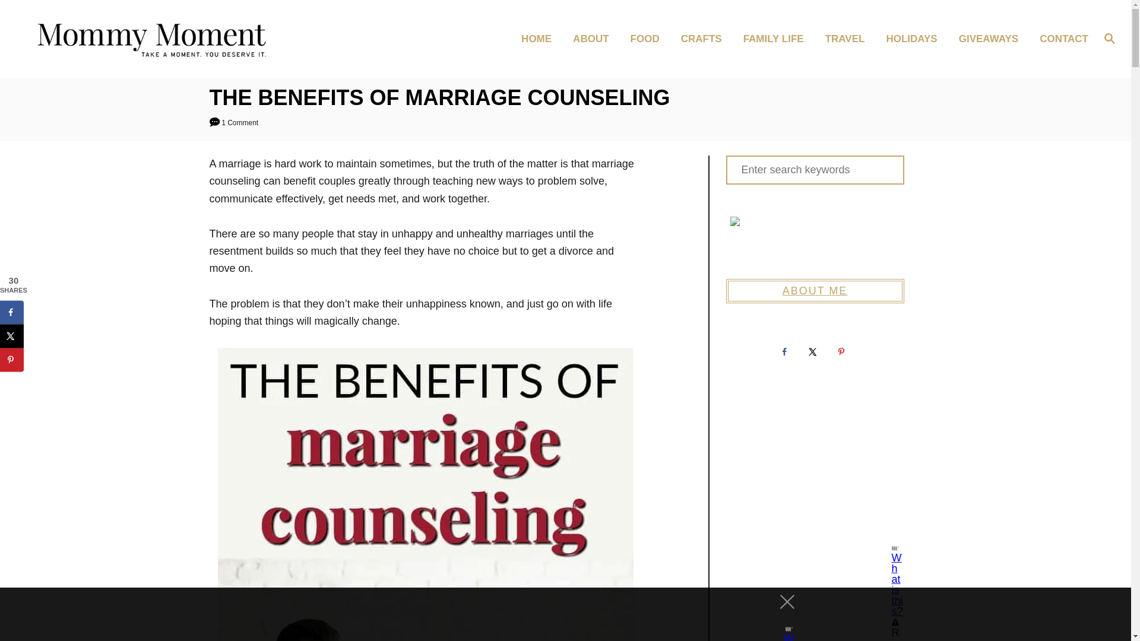 The width and height of the screenshot is (1140, 641). What do you see at coordinates (814, 352) in the screenshot?
I see `Follow on X` at bounding box center [814, 352].